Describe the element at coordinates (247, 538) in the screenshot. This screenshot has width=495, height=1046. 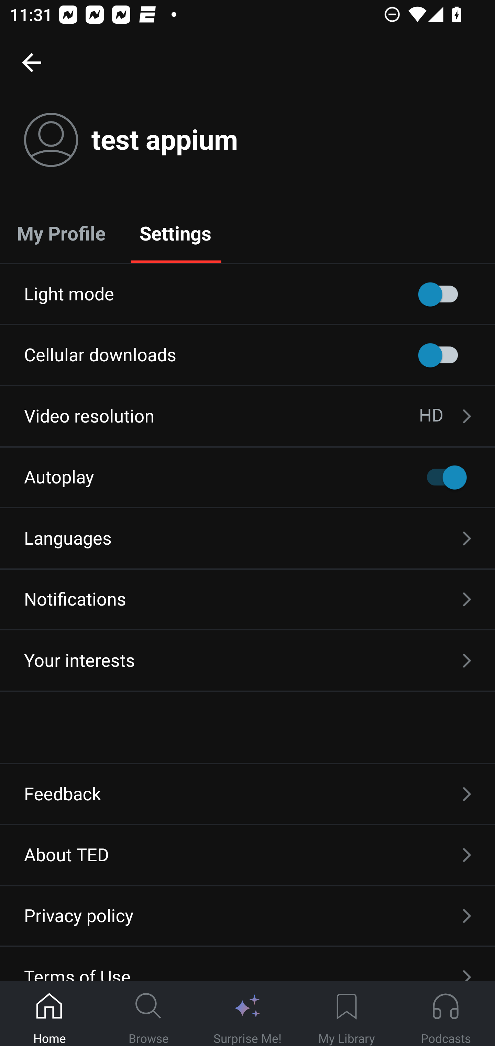
I see `Languages` at that location.